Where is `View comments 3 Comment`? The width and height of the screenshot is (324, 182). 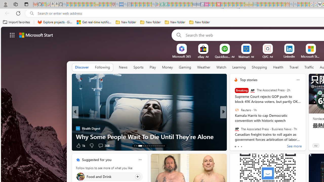 View comments 3 Comment is located at coordinates (258, 145).